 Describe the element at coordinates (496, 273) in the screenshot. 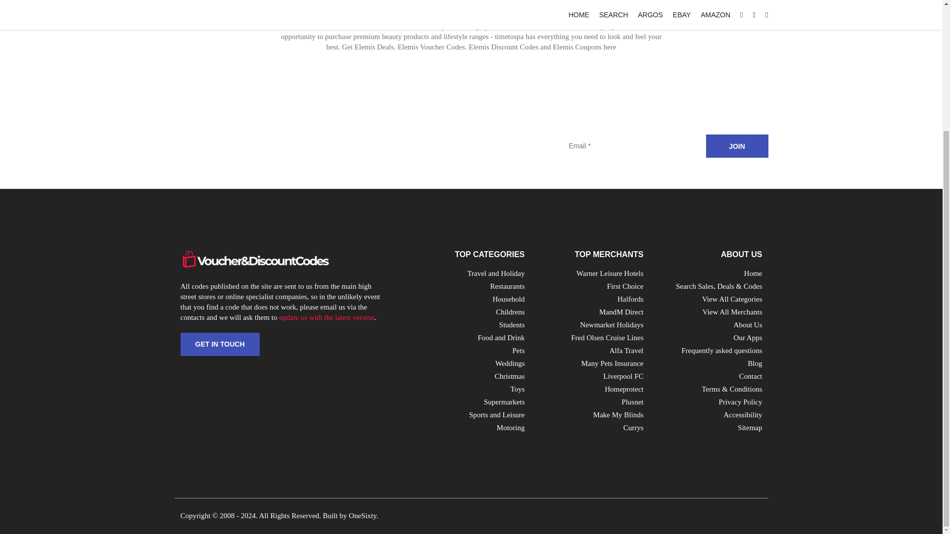

I see `Travel and Holiday` at that location.